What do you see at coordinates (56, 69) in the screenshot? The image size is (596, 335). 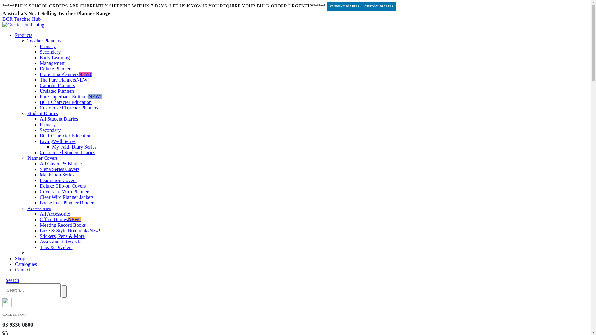 I see `Deluxe Planners` at bounding box center [56, 69].